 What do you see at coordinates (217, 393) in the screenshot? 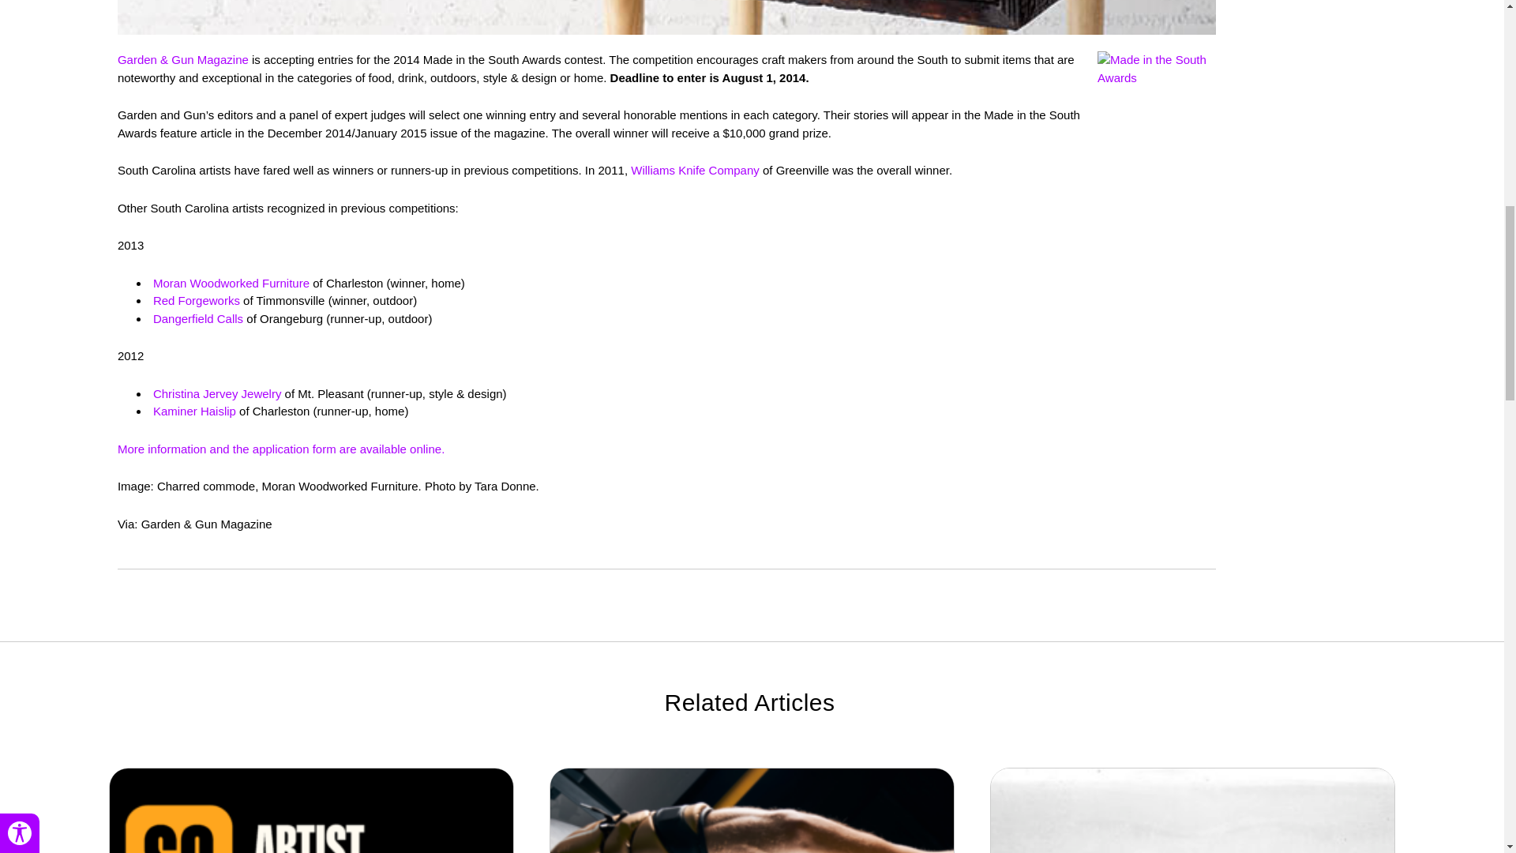
I see `Christina Jervey Jewelry` at bounding box center [217, 393].